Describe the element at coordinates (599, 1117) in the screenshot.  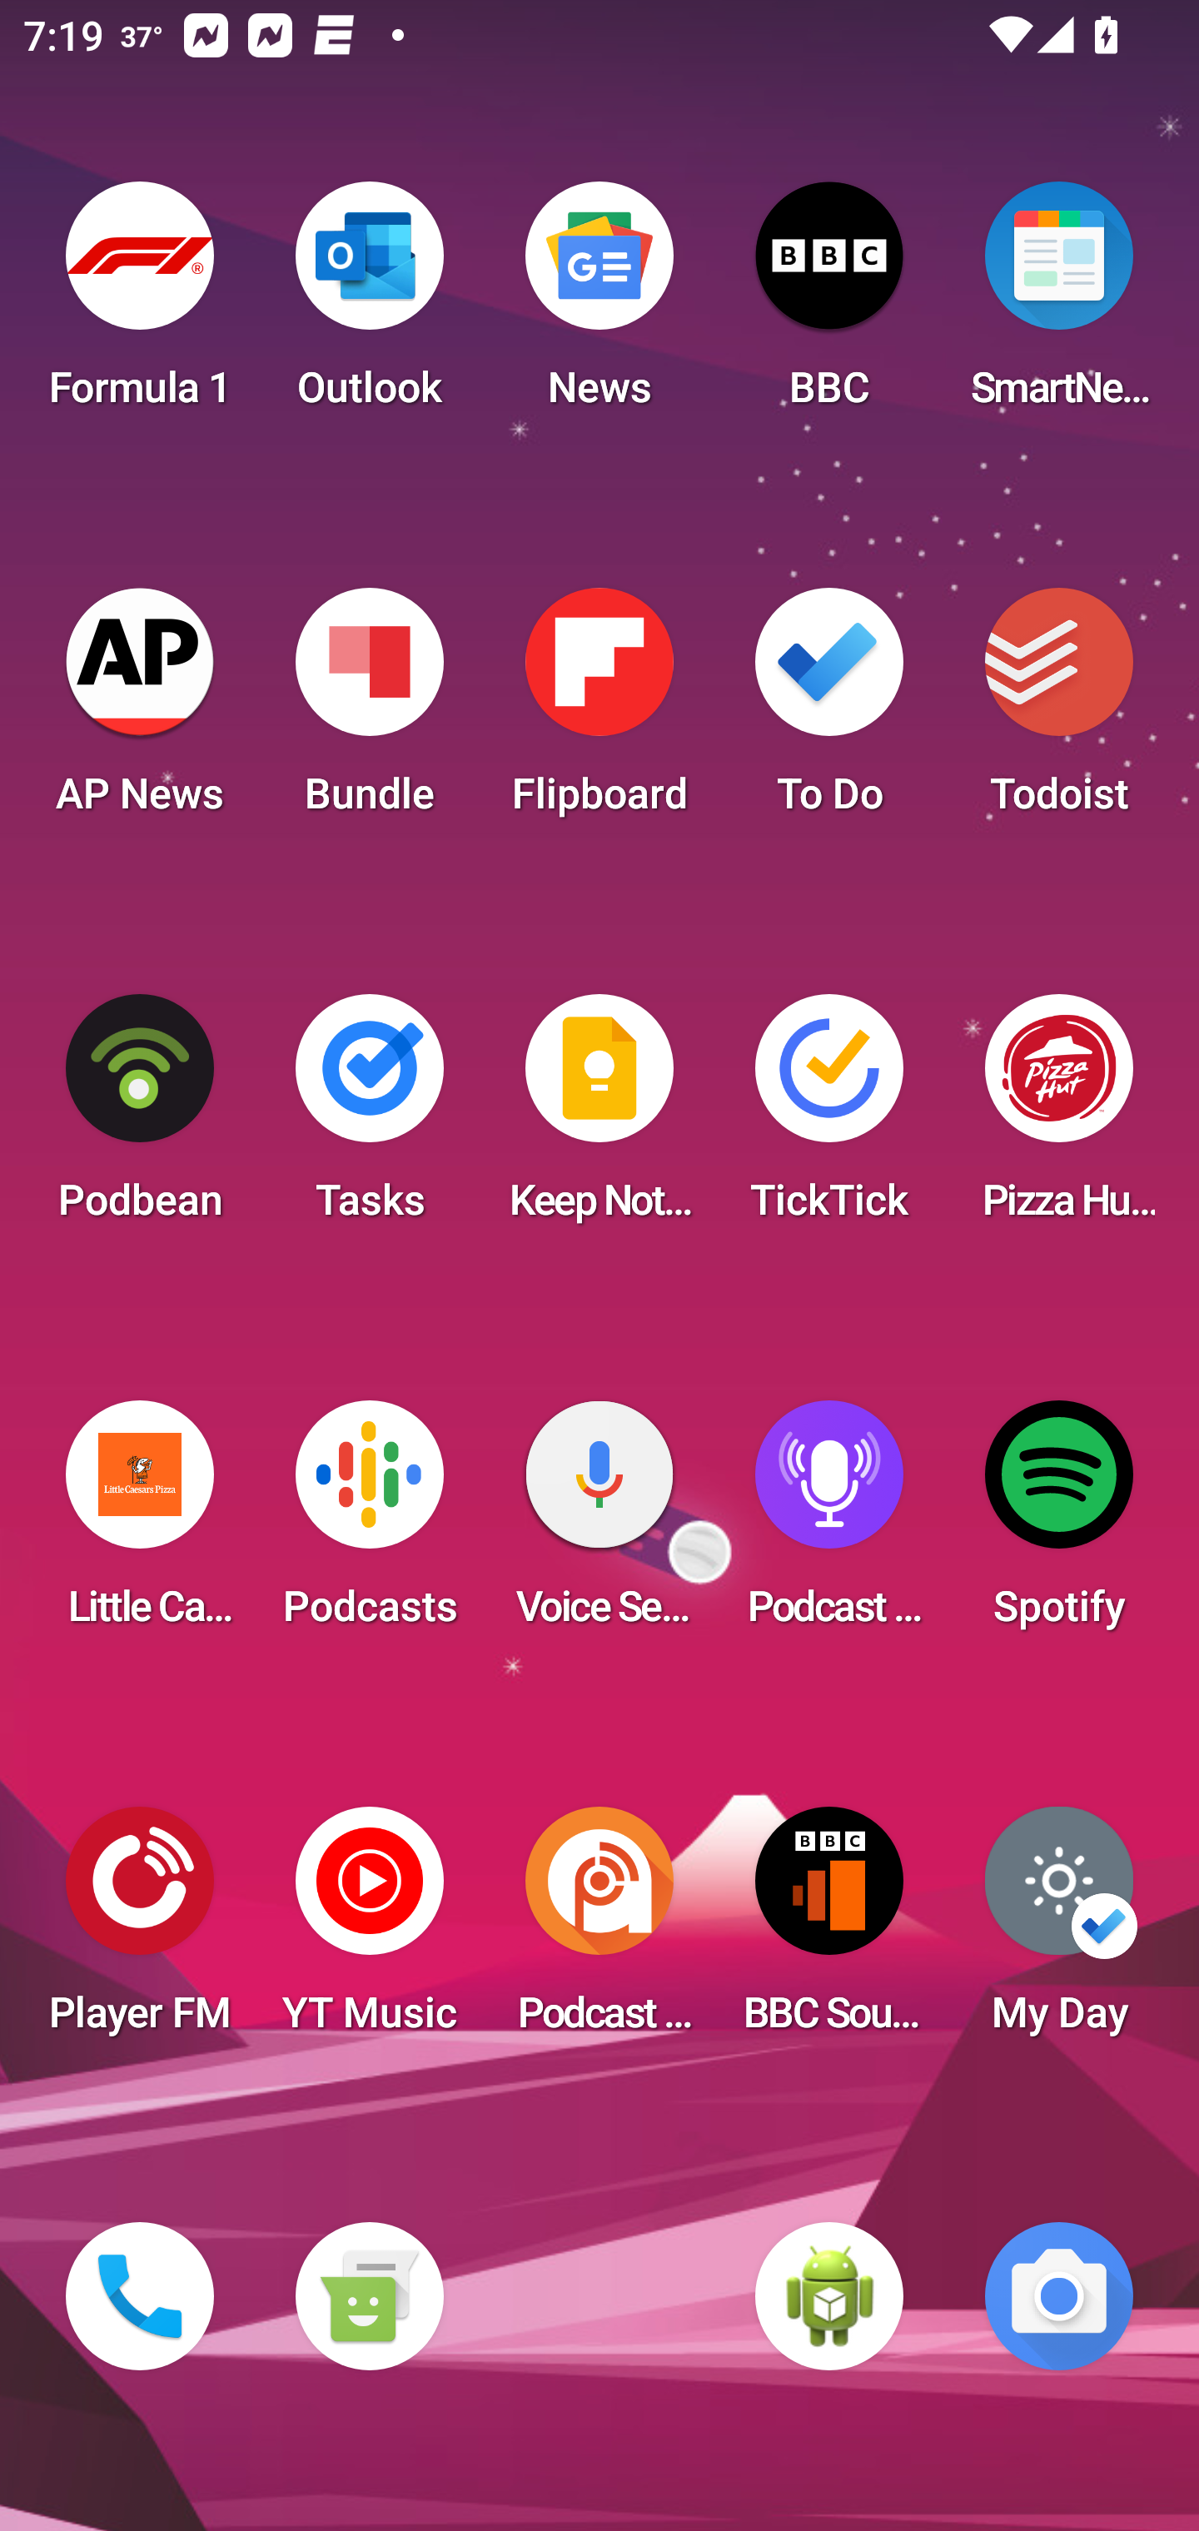
I see `Keep Notes` at that location.